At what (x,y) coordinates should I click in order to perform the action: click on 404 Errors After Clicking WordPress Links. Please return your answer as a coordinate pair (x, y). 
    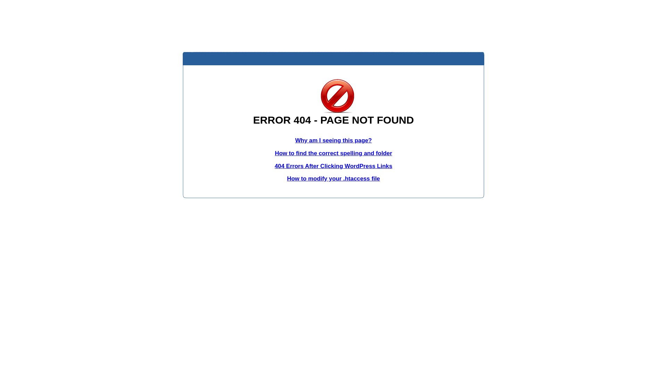
    Looking at the image, I should click on (333, 166).